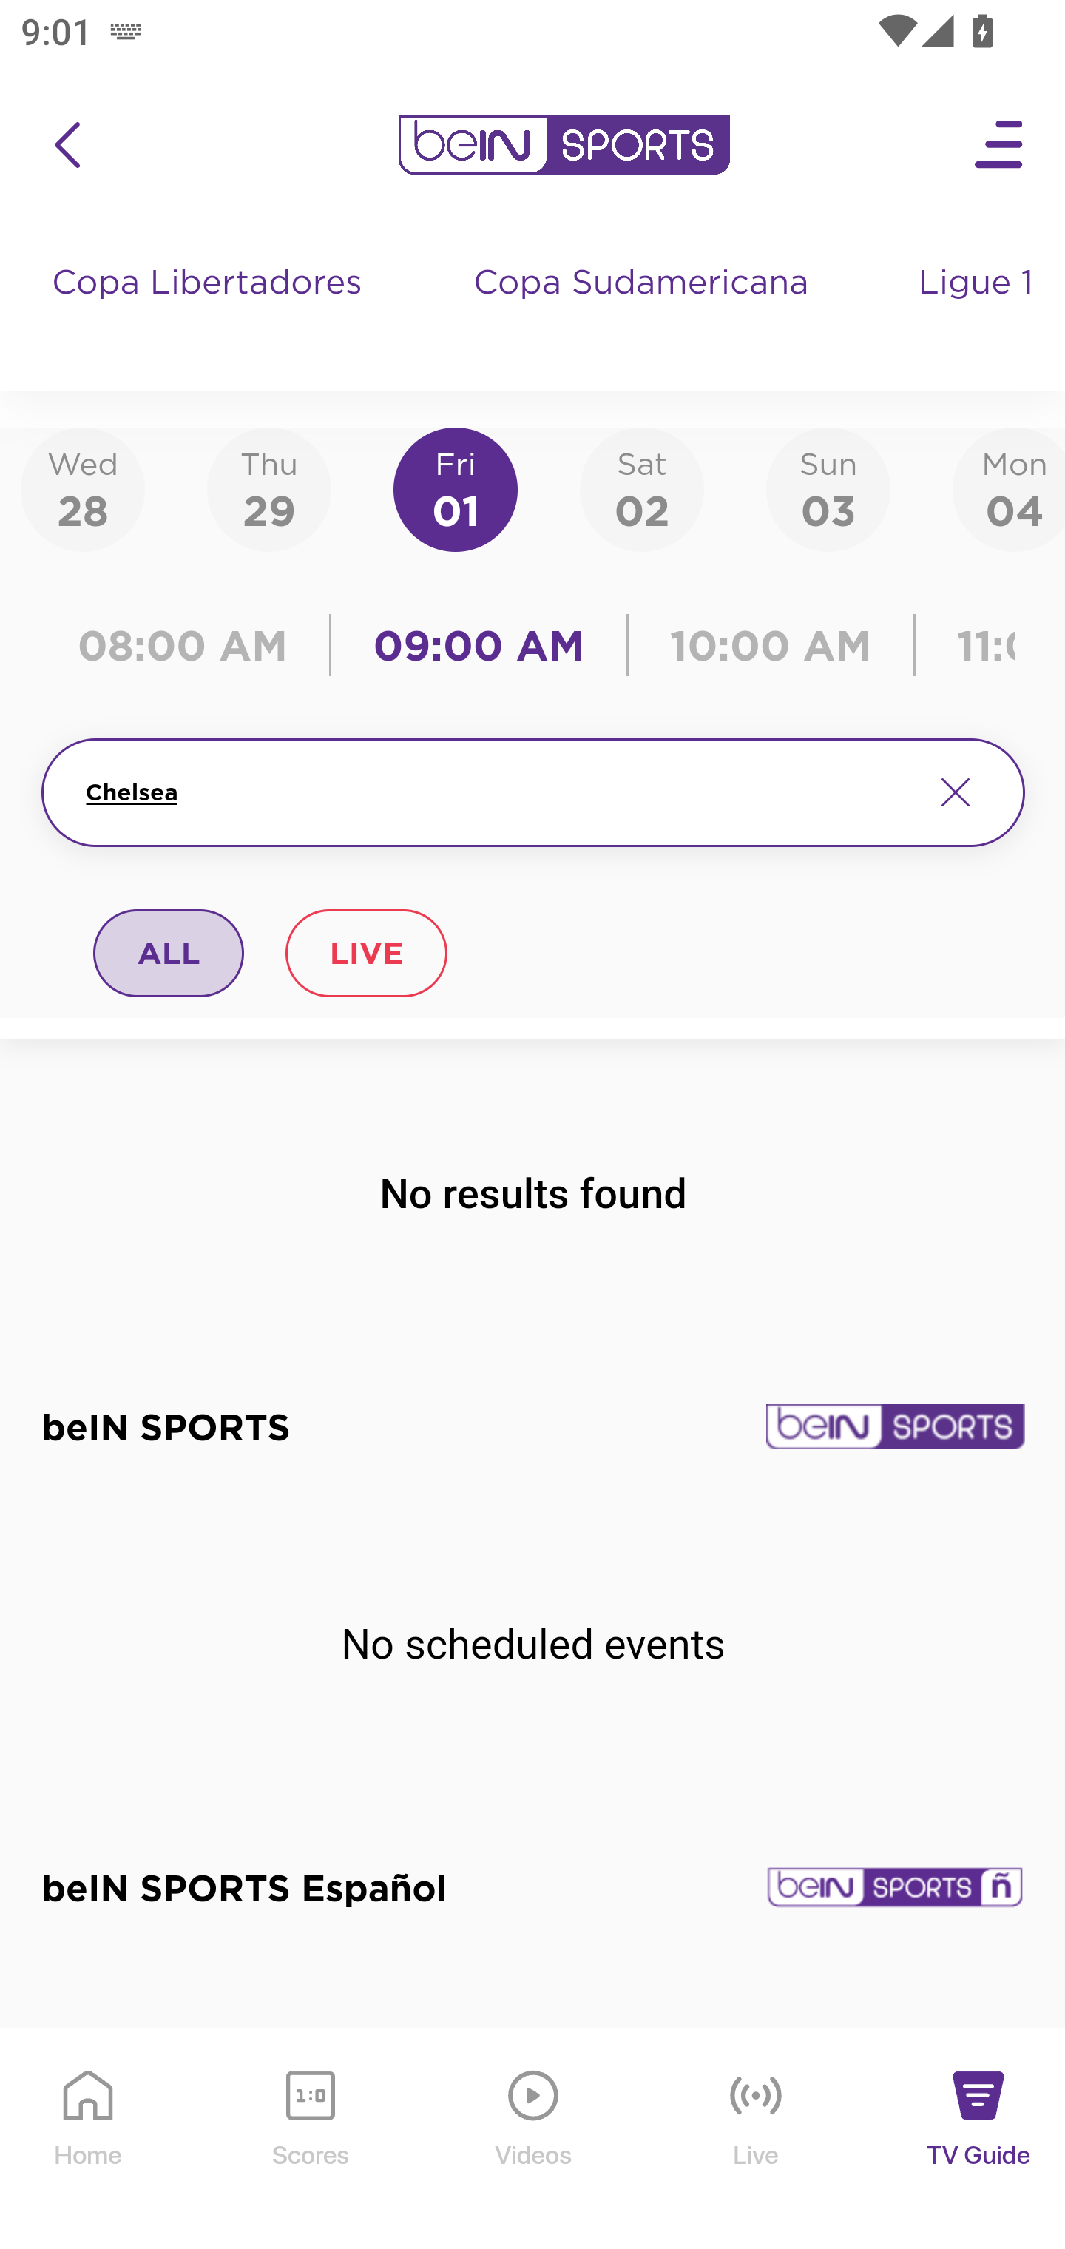  Describe the element at coordinates (828, 488) in the screenshot. I see `Sun03` at that location.